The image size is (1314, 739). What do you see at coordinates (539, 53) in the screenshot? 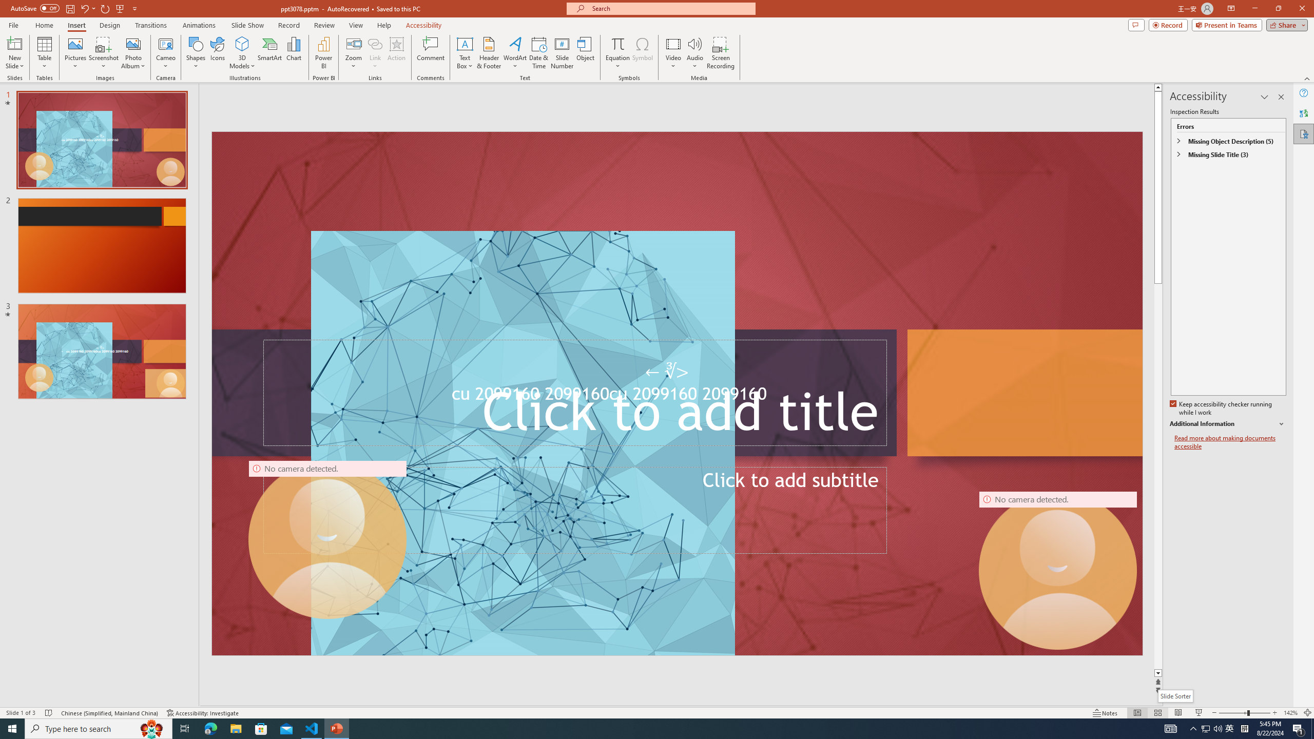
I see `Date & Time...` at bounding box center [539, 53].